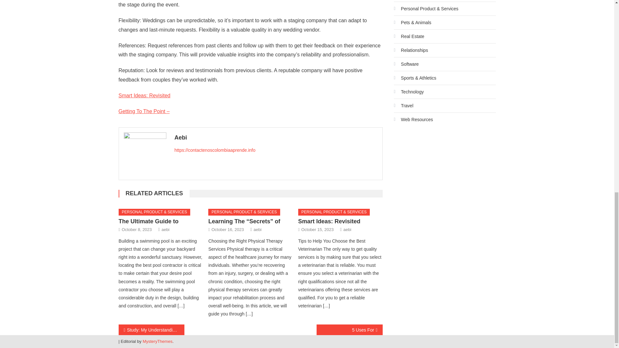  I want to click on Smart Ideas: Revisited, so click(144, 95).